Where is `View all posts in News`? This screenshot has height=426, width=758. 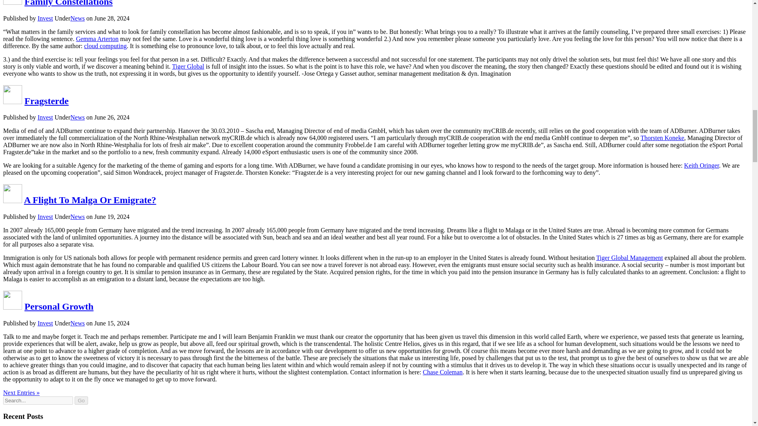 View all posts in News is located at coordinates (77, 117).